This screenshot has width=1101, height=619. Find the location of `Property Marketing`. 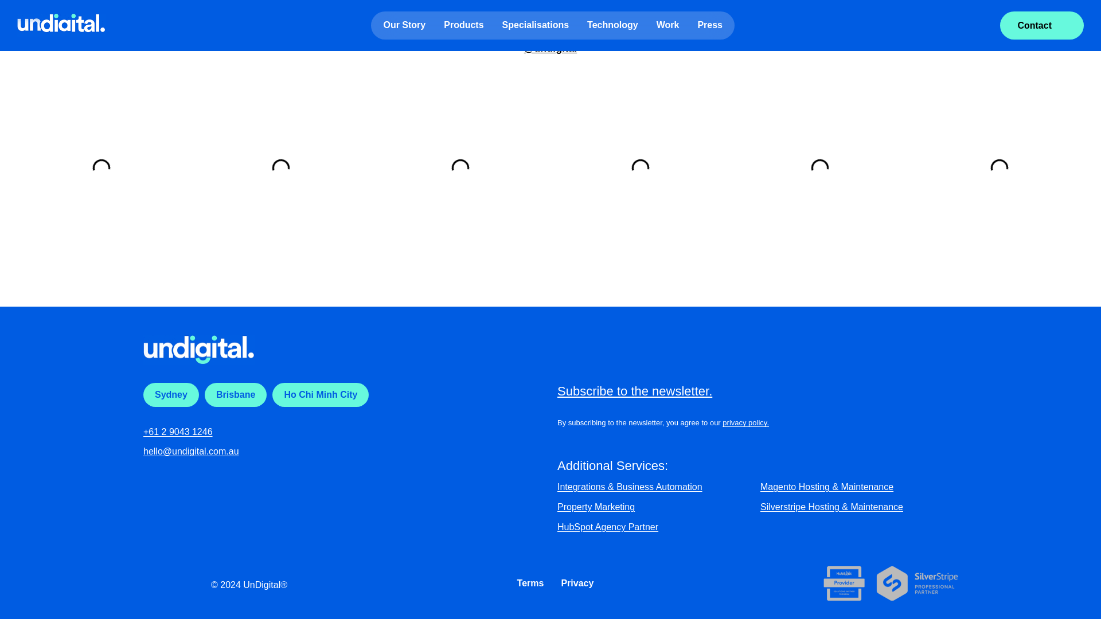

Property Marketing is located at coordinates (655, 507).